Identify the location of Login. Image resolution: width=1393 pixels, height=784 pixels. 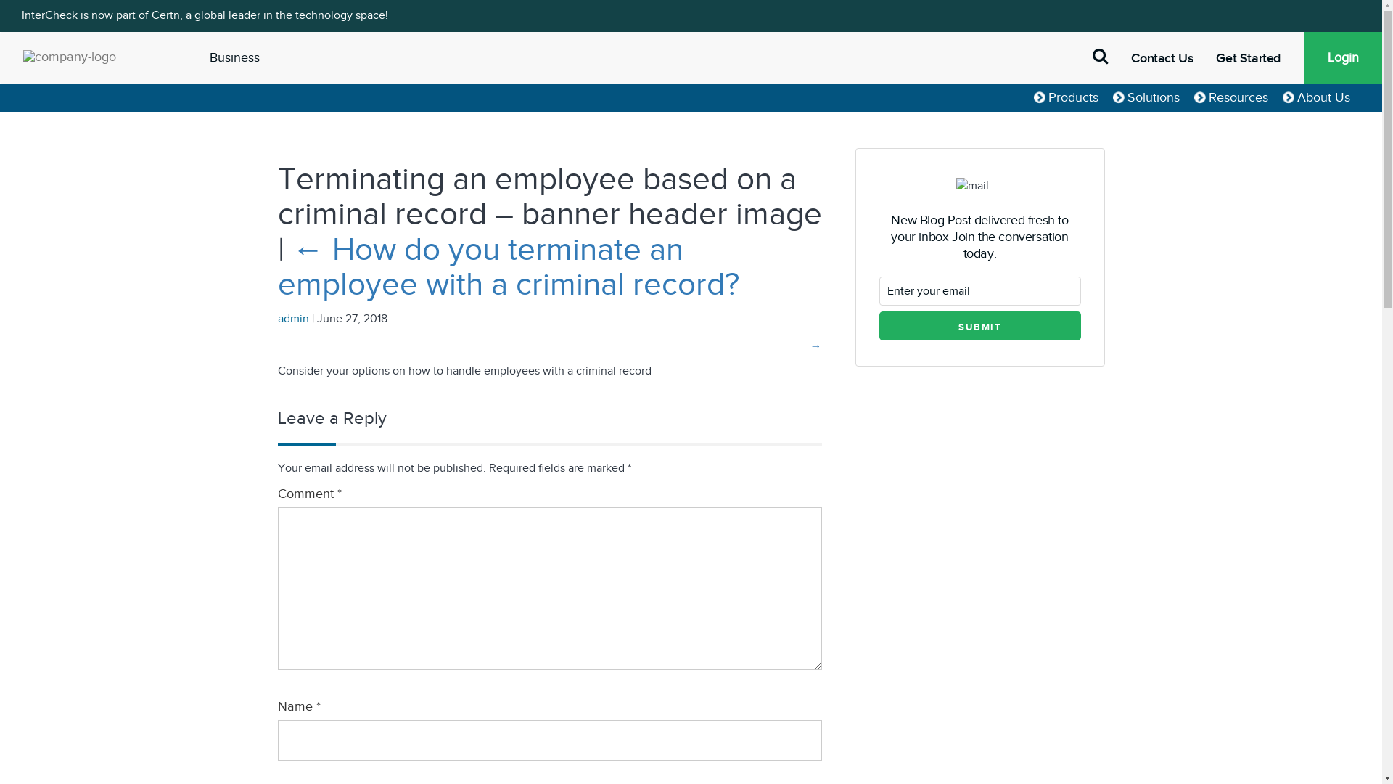
(1343, 58).